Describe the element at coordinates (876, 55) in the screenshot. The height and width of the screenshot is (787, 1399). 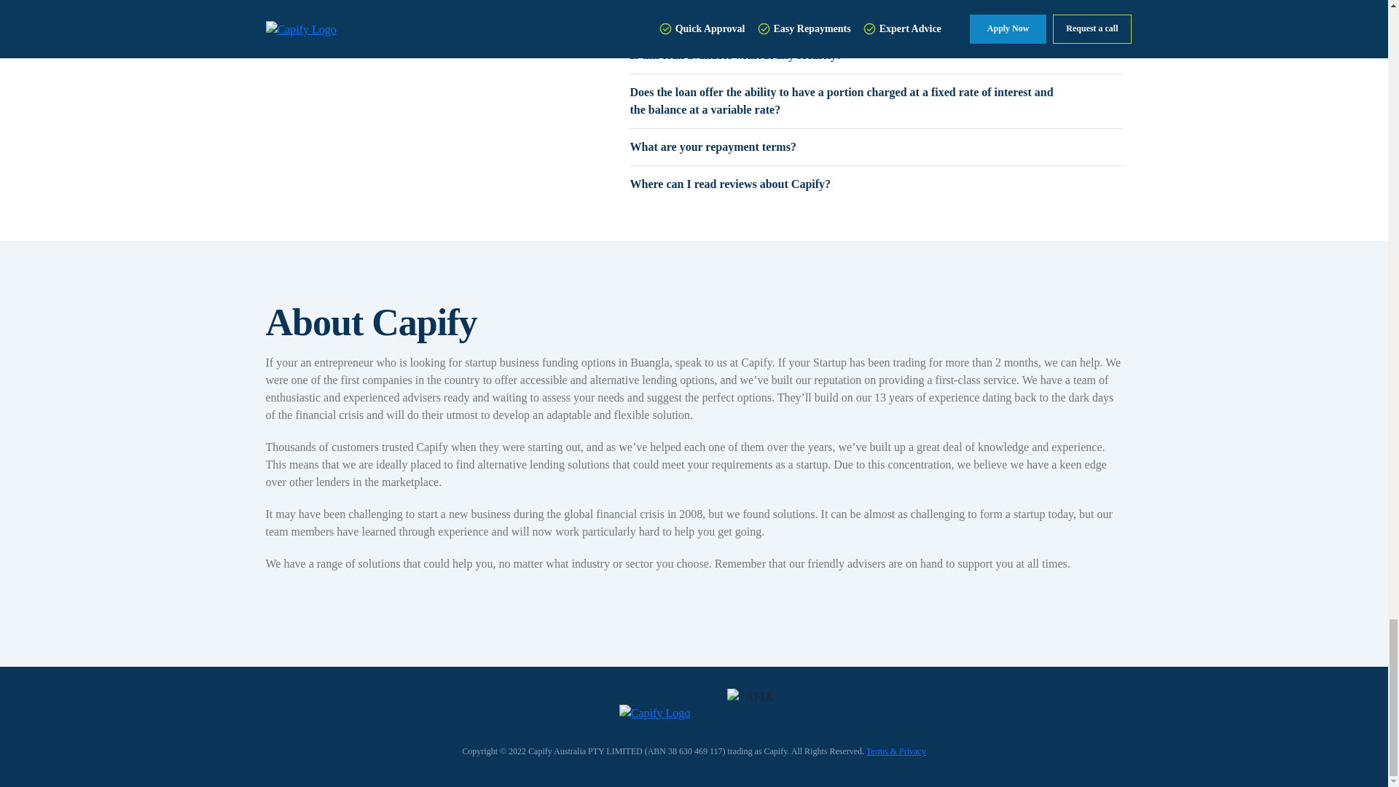
I see `Is this loan available without any security?` at that location.